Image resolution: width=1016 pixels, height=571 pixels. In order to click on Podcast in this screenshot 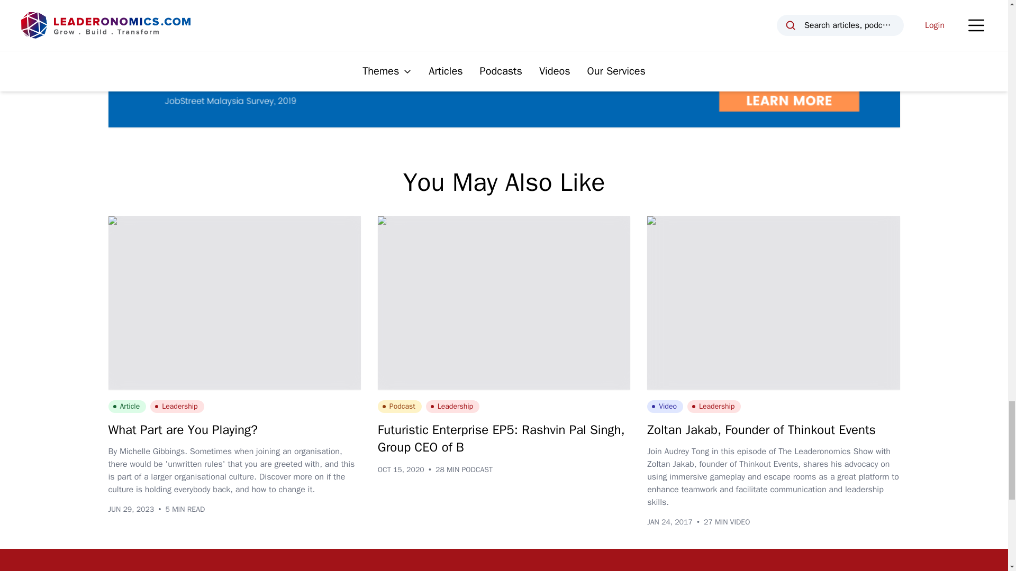, I will do `click(400, 406)`.